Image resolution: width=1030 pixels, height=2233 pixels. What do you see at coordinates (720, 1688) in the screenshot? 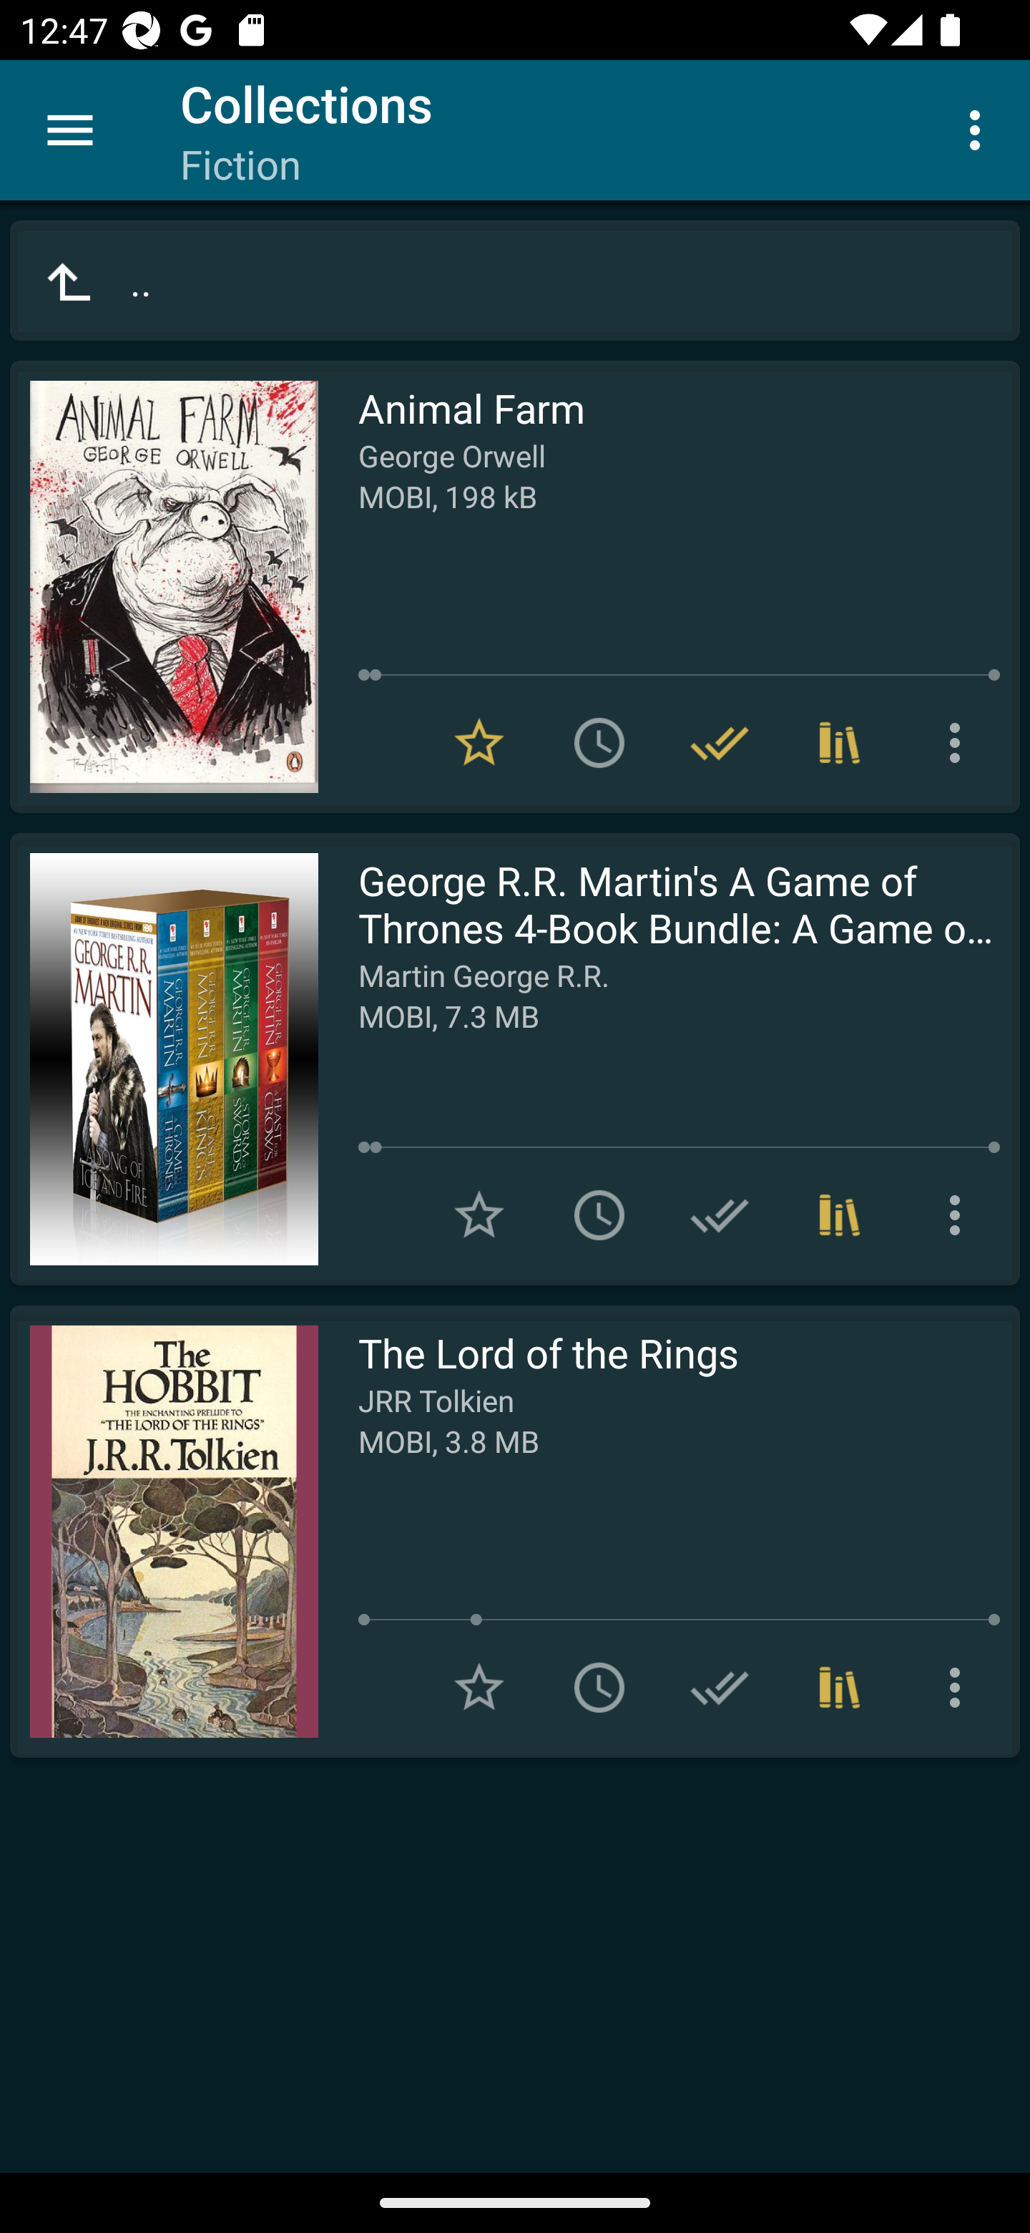
I see `Add to Have read` at bounding box center [720, 1688].